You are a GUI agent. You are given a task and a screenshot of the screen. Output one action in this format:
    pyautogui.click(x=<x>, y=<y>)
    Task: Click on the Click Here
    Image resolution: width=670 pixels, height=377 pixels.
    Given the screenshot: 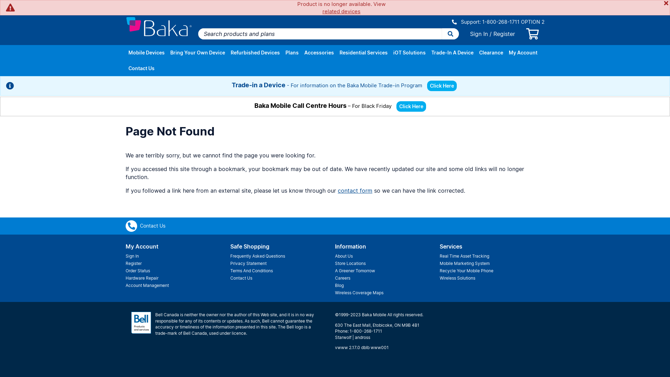 What is the action you would take?
    pyautogui.click(x=411, y=106)
    